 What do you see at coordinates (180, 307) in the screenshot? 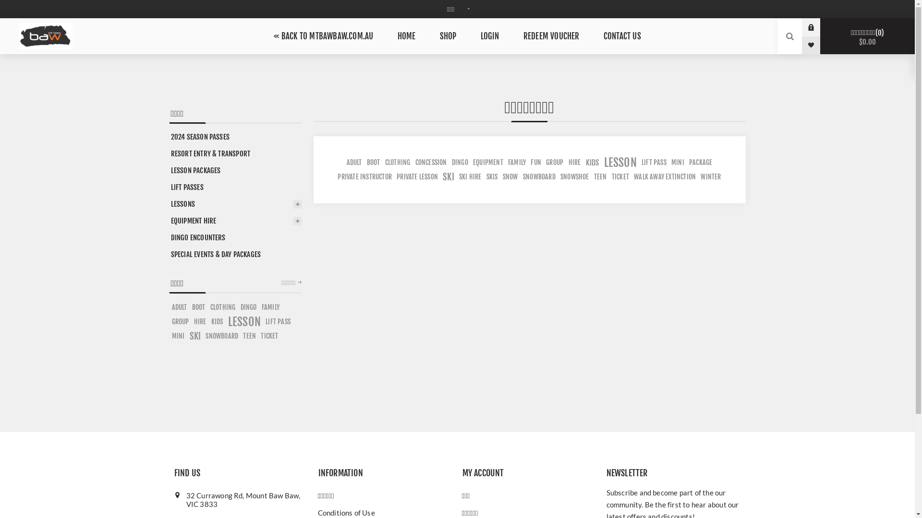
I see `ADULT` at bounding box center [180, 307].